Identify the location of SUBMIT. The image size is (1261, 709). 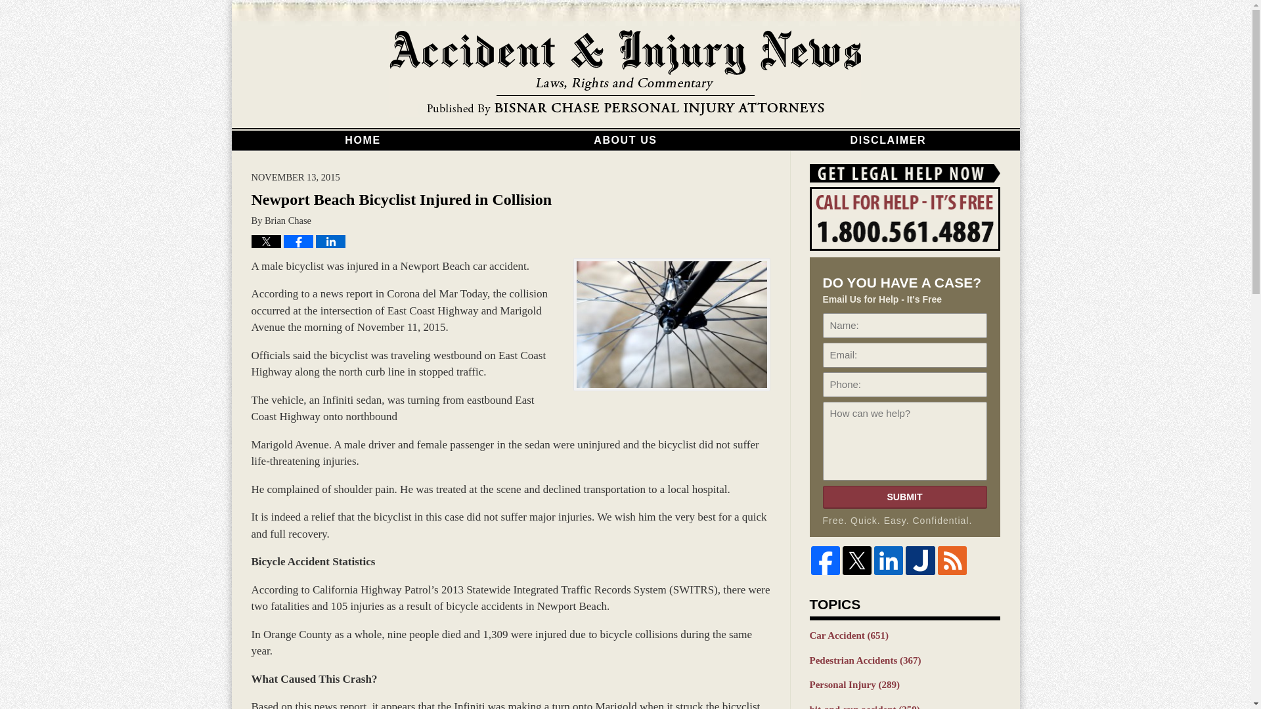
(904, 497).